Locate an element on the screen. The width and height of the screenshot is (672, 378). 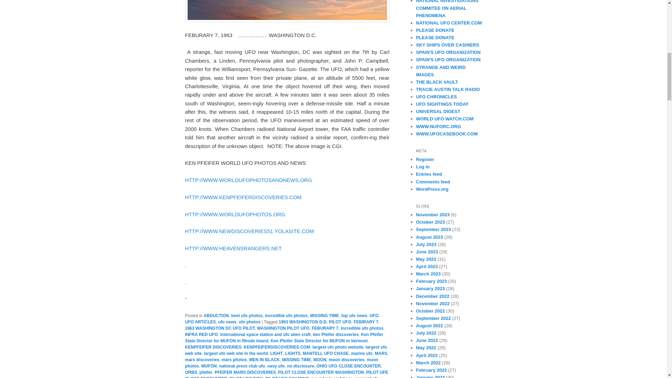
FEBURARY 7 is located at coordinates (325, 328).